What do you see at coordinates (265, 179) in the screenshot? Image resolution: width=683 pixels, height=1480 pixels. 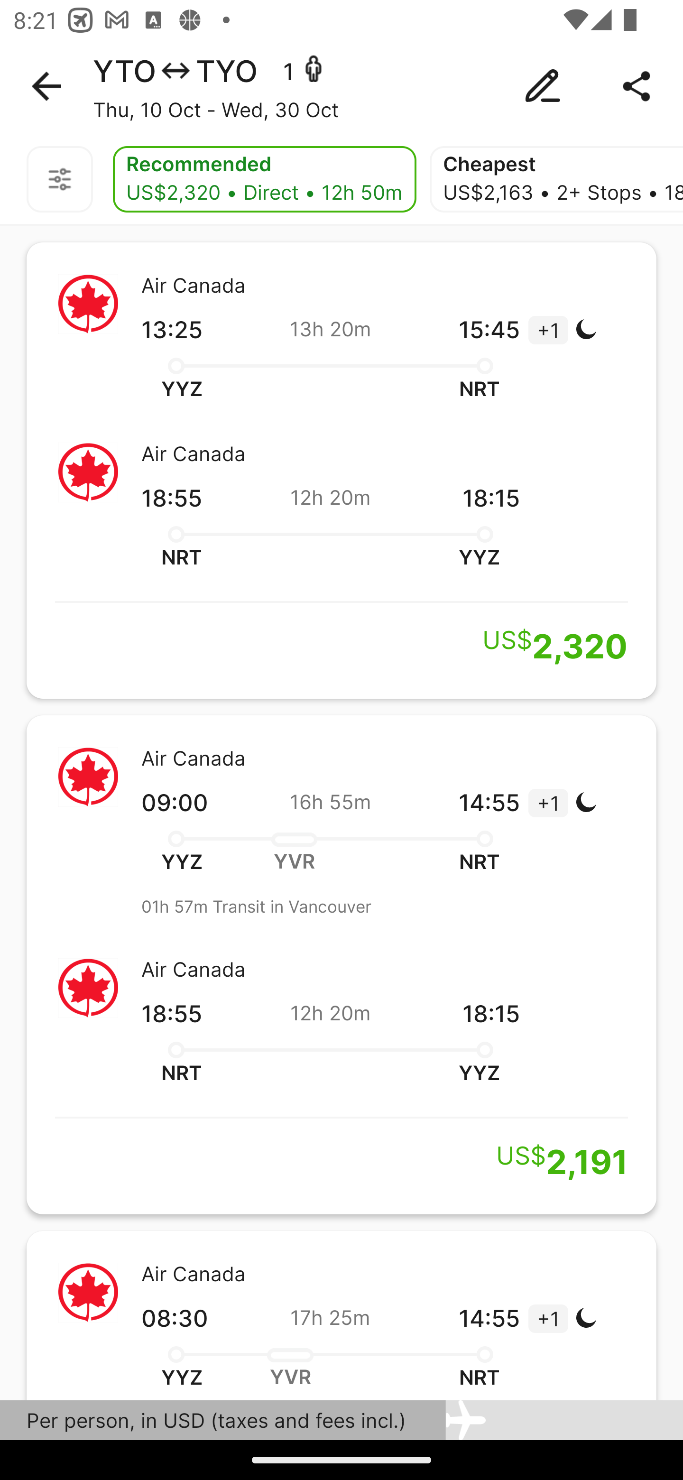 I see `Recommended  US$2,320 • Direct • 12h 50m` at bounding box center [265, 179].